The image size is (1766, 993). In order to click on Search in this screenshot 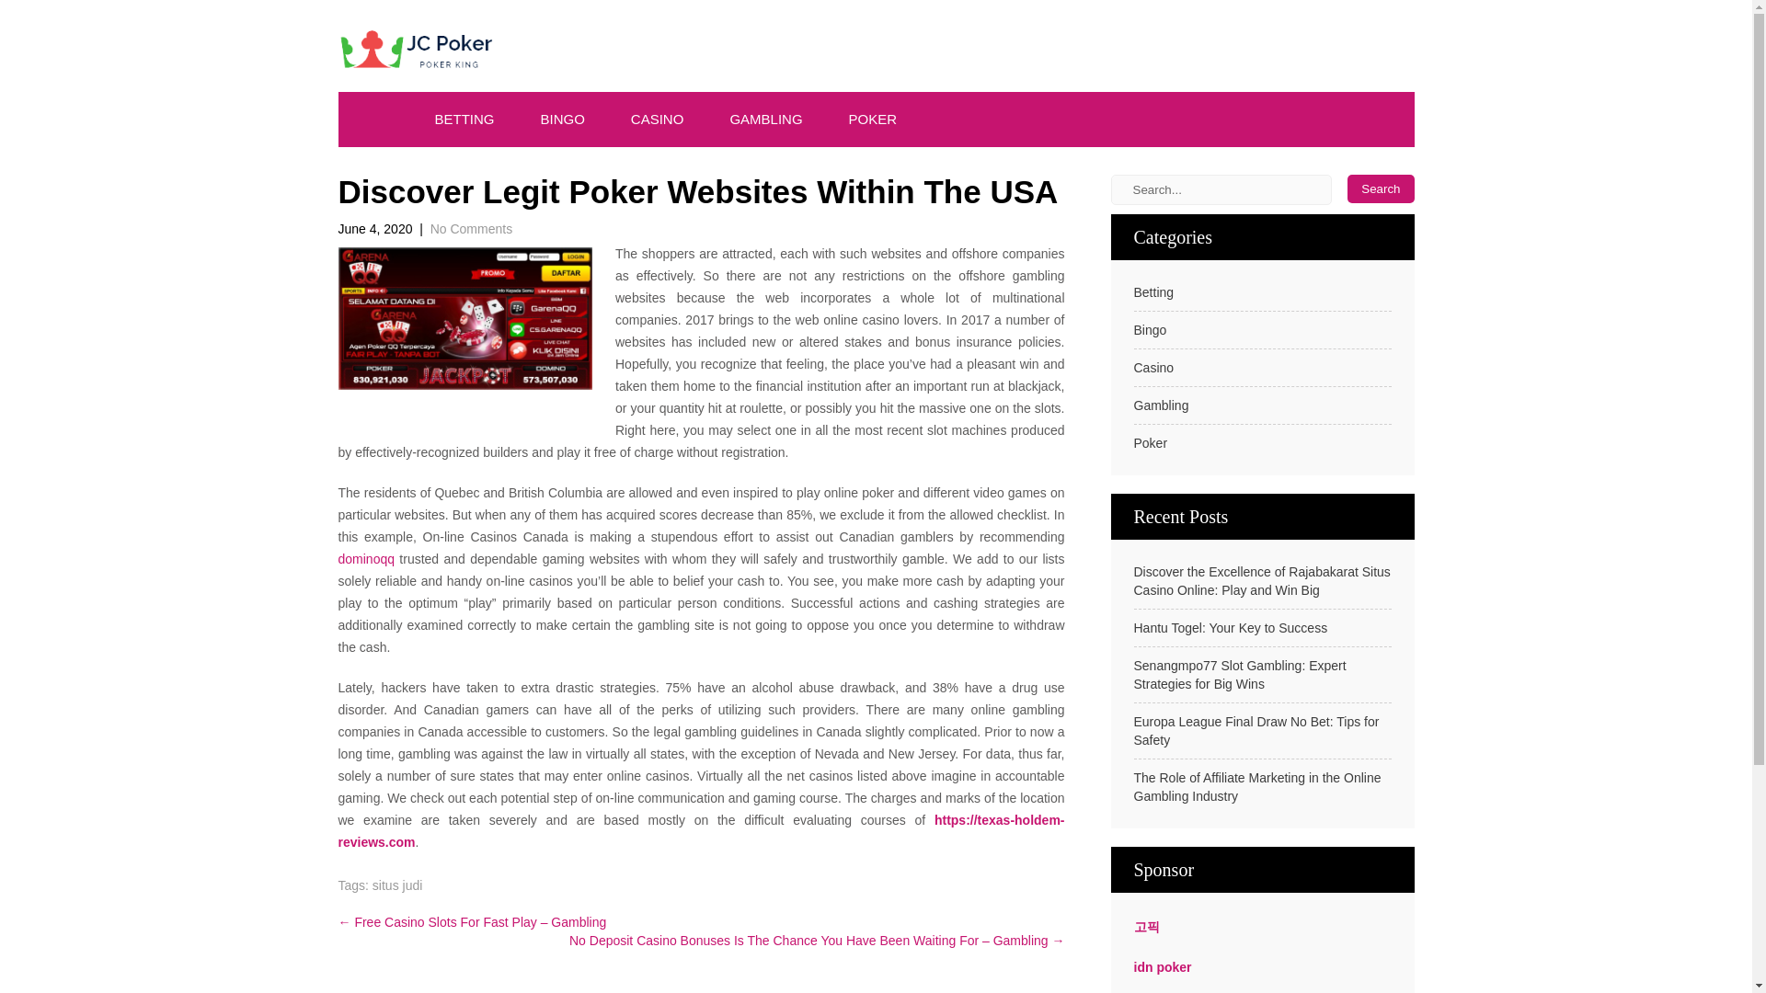, I will do `click(1380, 189)`.